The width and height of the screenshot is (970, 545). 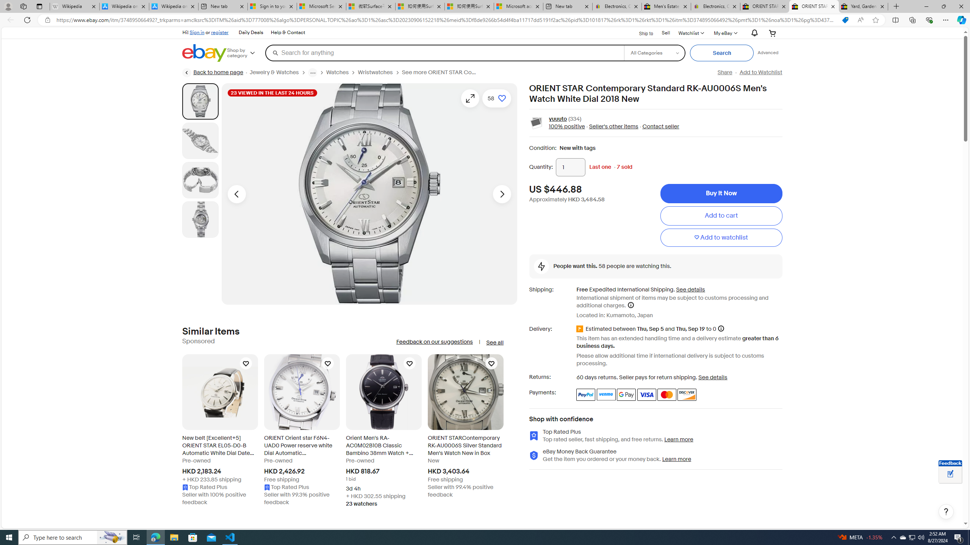 What do you see at coordinates (641, 33) in the screenshot?
I see `Ship to` at bounding box center [641, 33].